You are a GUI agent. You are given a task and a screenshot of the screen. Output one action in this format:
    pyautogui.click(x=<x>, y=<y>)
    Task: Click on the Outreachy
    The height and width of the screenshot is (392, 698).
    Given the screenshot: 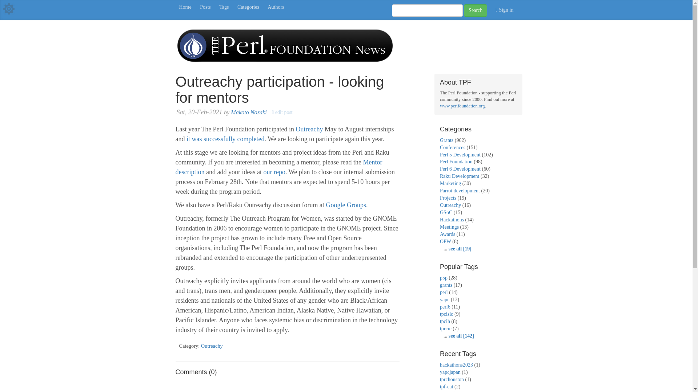 What is the action you would take?
    pyautogui.click(x=309, y=129)
    